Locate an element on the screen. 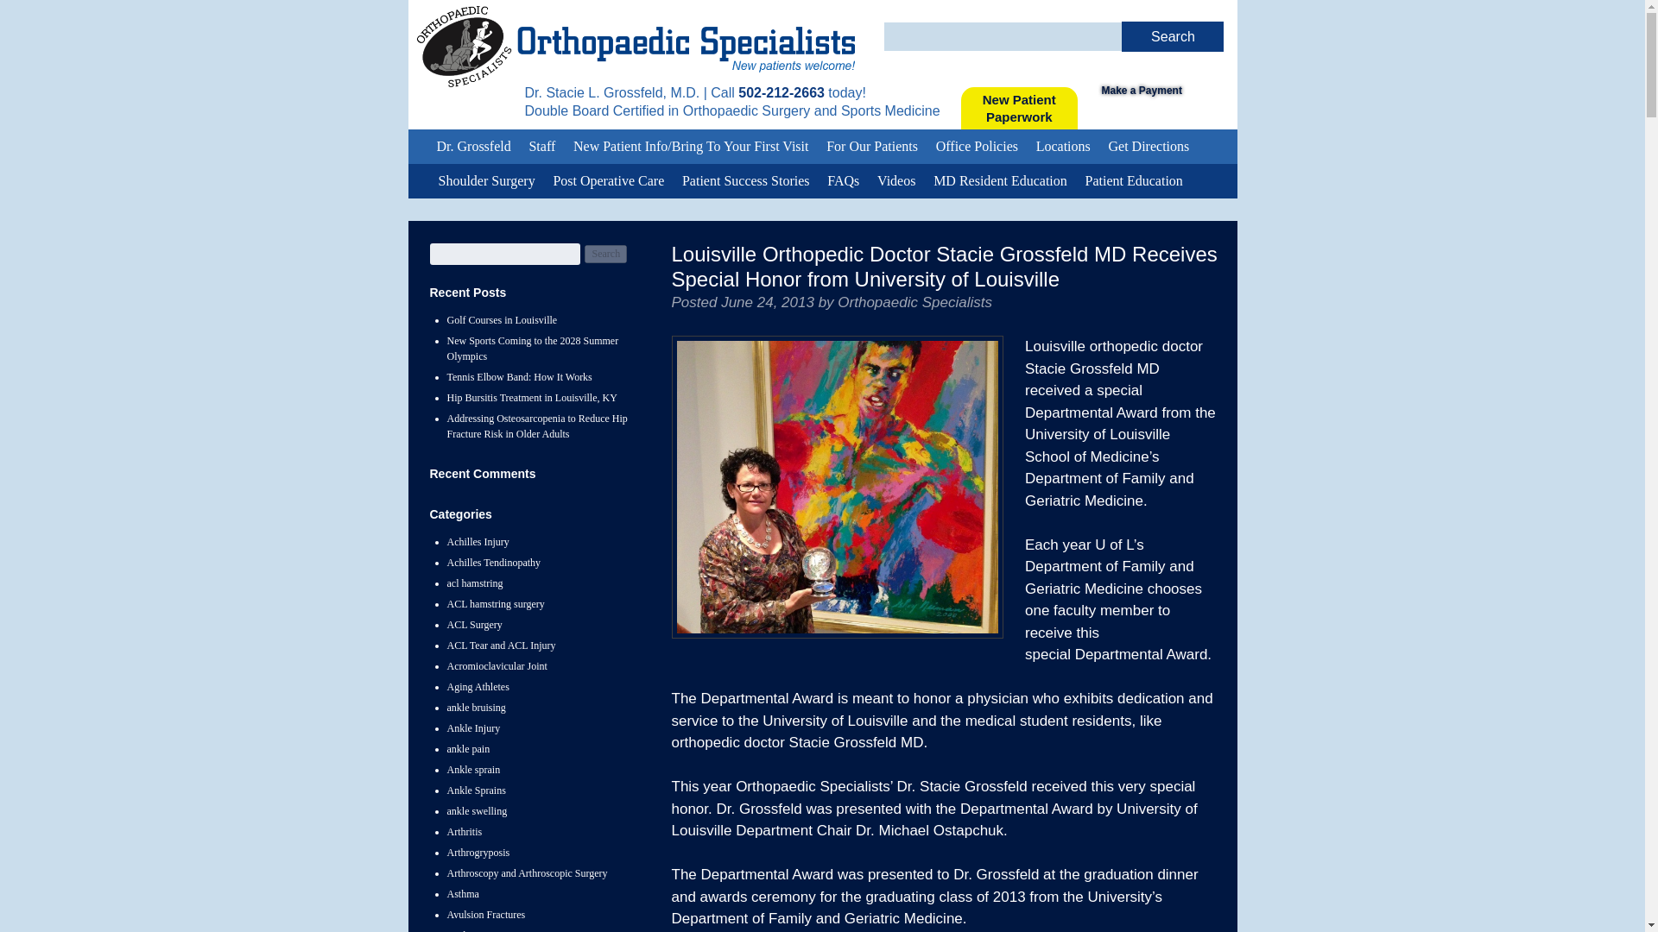 Image resolution: width=1658 pixels, height=932 pixels. Patient Education is located at coordinates (1135, 181).